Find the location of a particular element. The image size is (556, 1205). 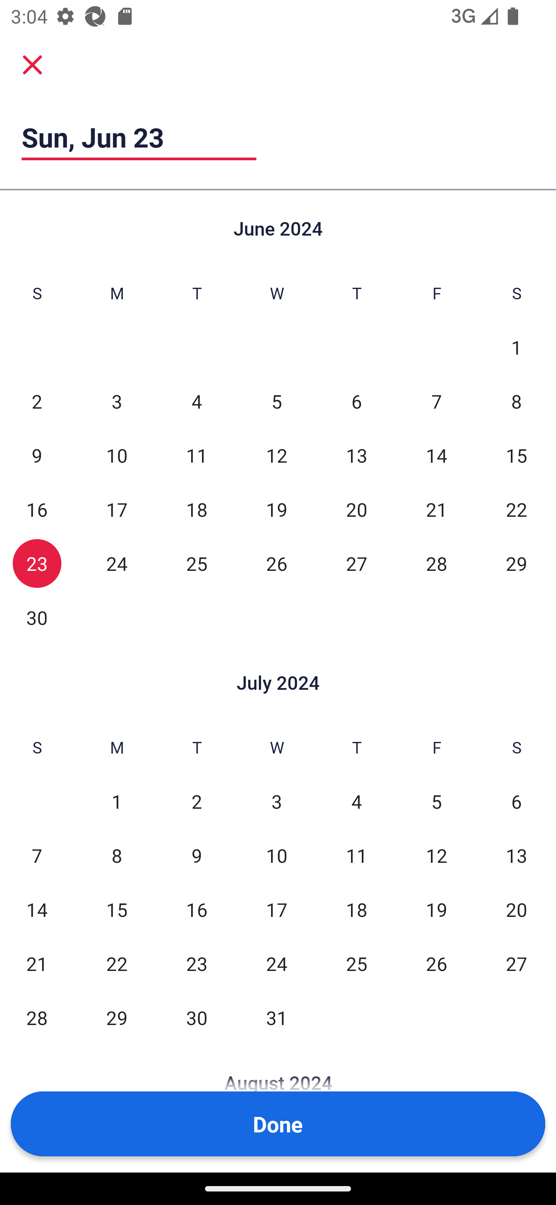

26 Wed, Jun 26, Not Selected is located at coordinates (276, 563).